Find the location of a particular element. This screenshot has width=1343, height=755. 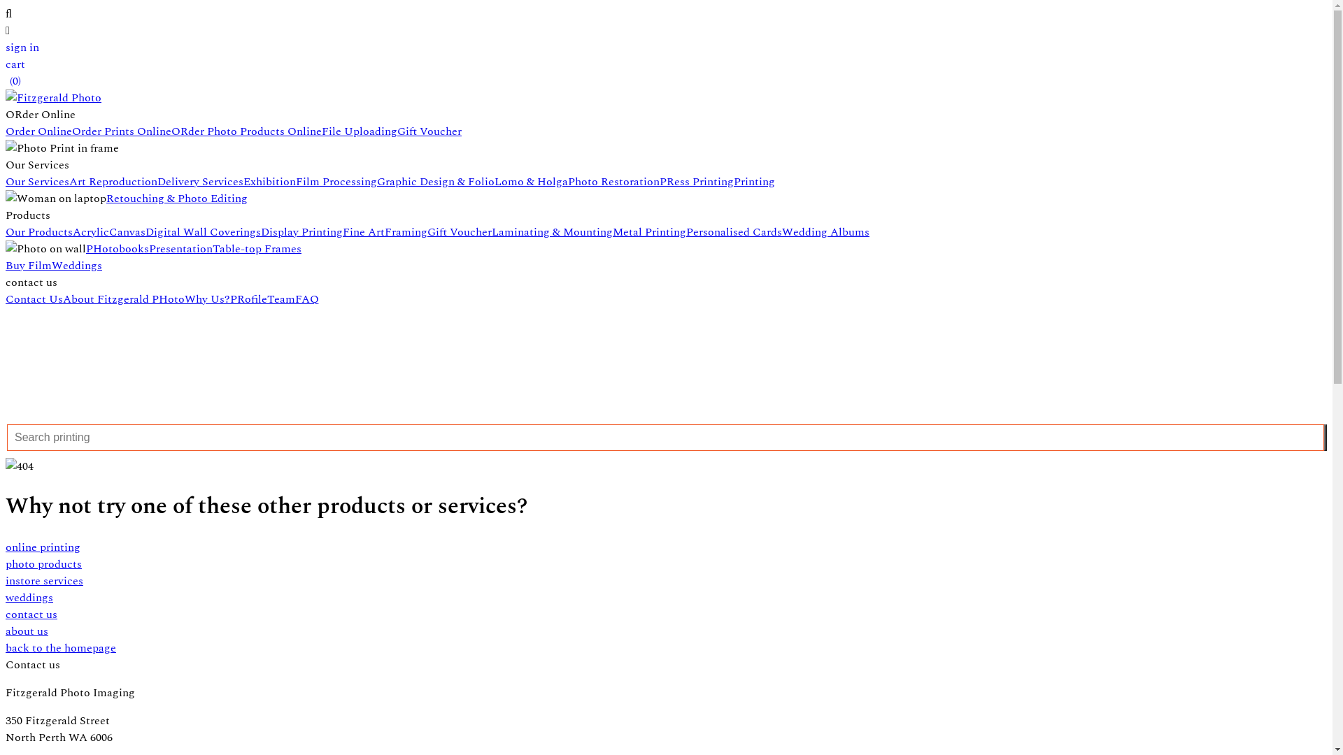

contact us is located at coordinates (666, 614).